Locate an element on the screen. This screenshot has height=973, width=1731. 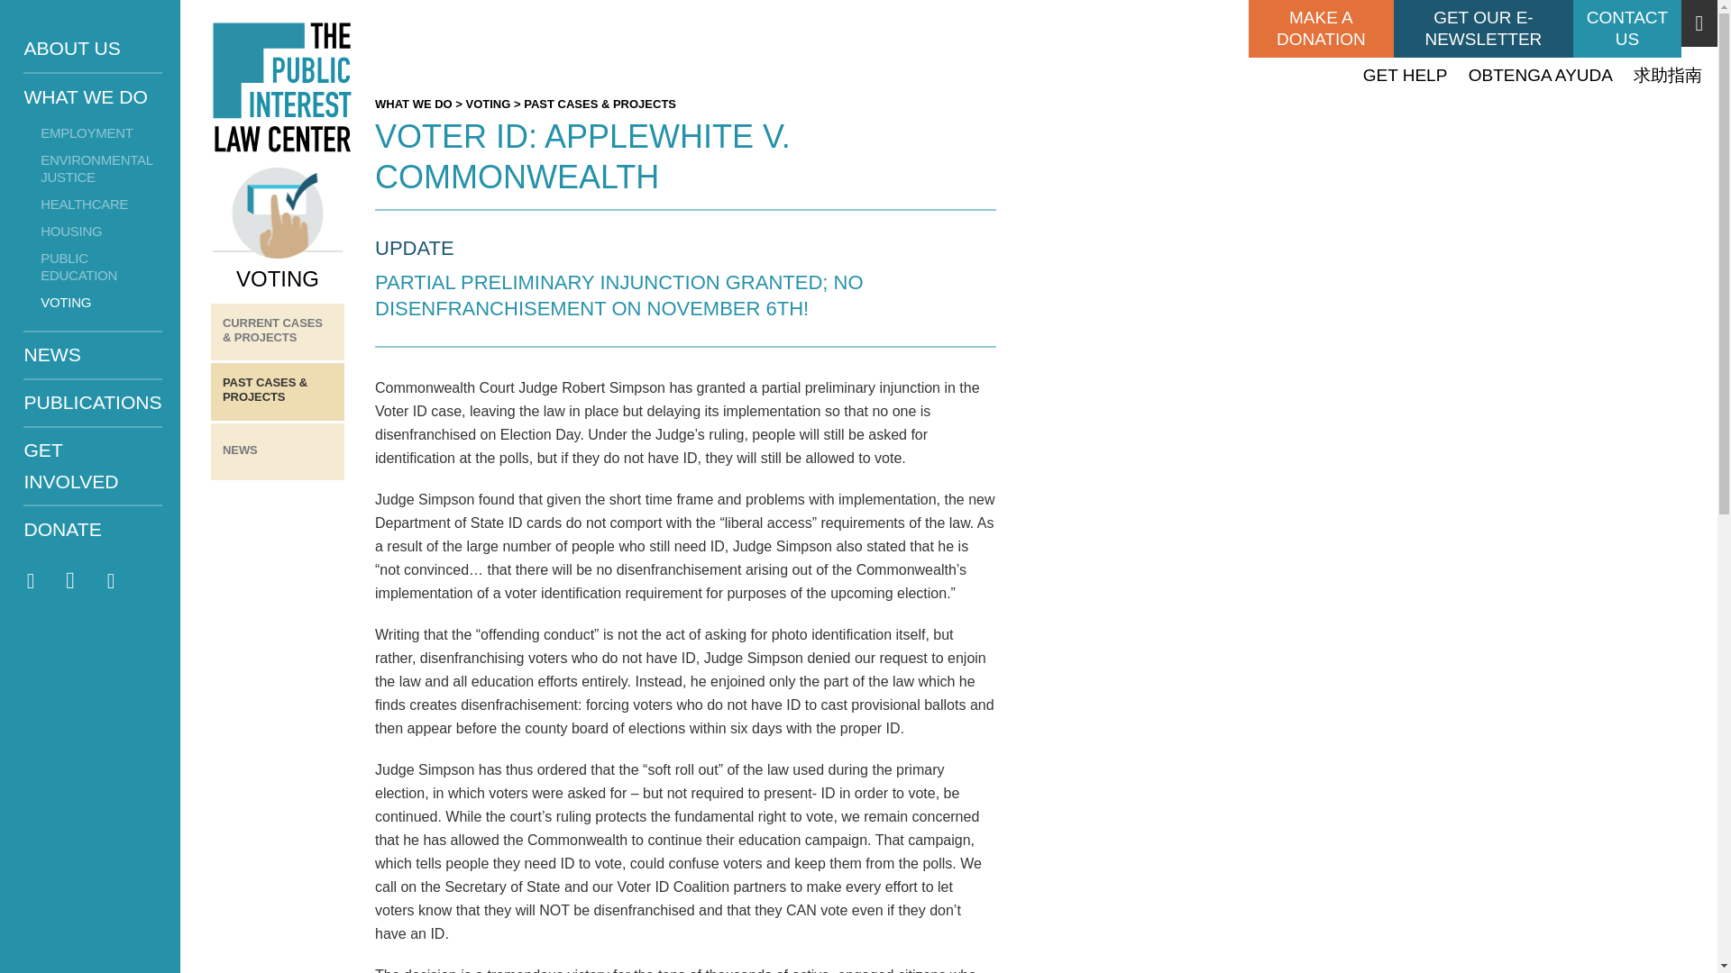
VOTING is located at coordinates (488, 105).